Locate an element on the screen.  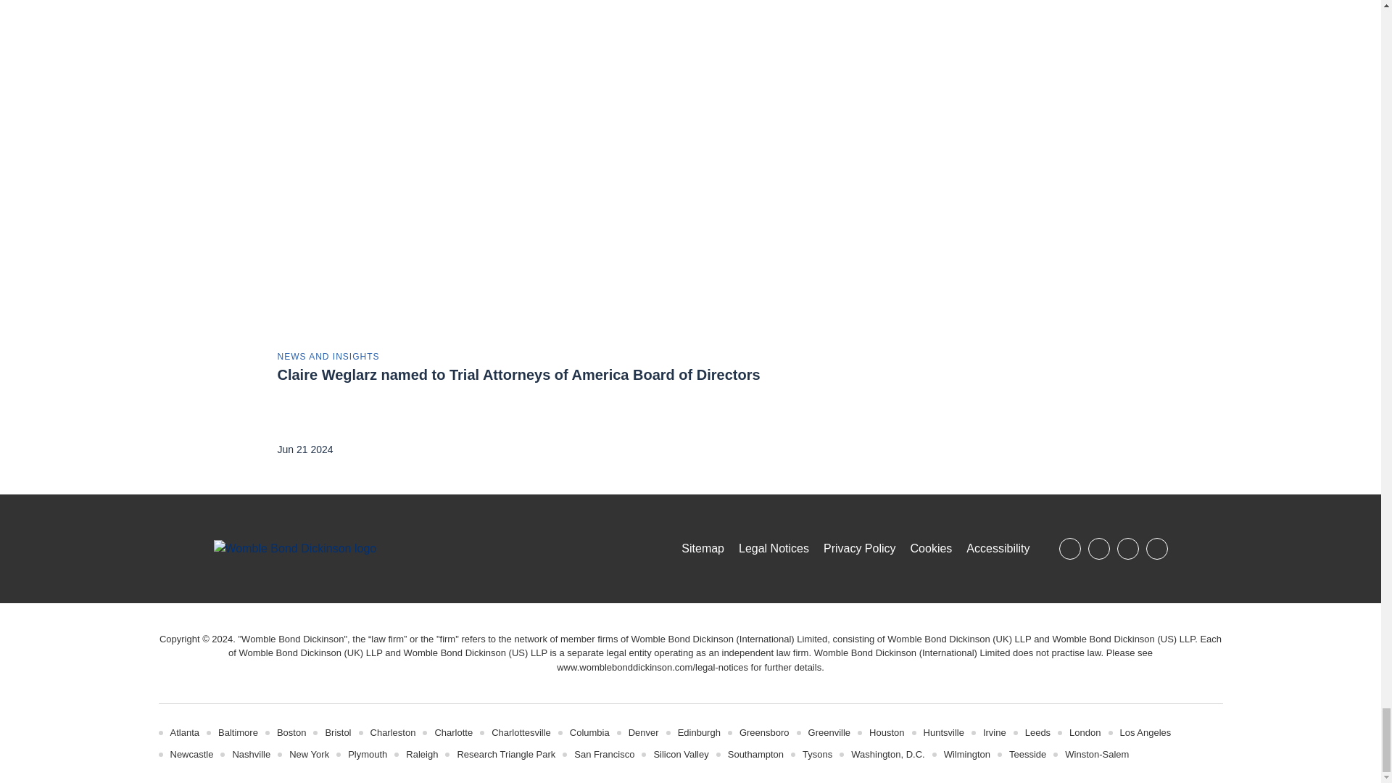
Legal Notices is located at coordinates (652, 667).